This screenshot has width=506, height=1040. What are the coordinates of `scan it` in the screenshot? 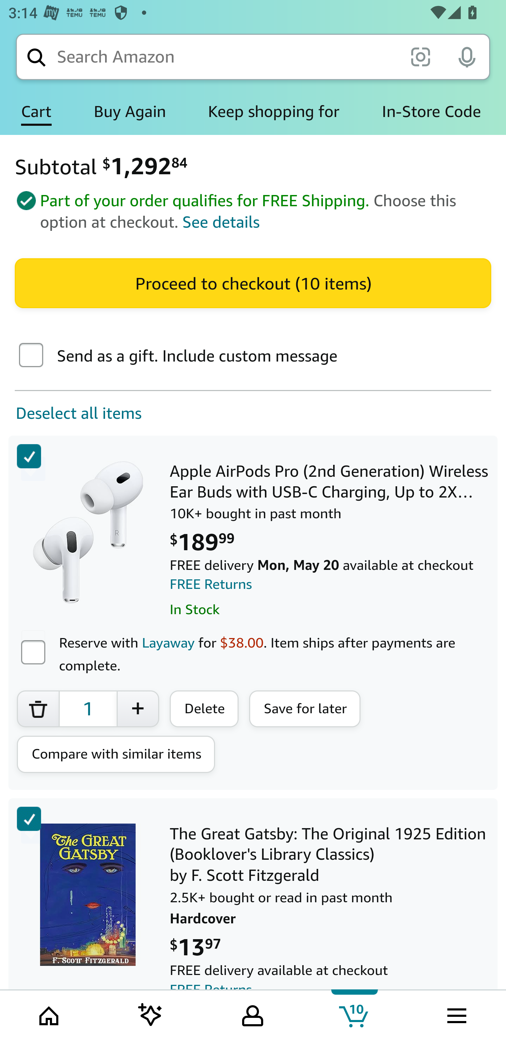 It's located at (420, 56).